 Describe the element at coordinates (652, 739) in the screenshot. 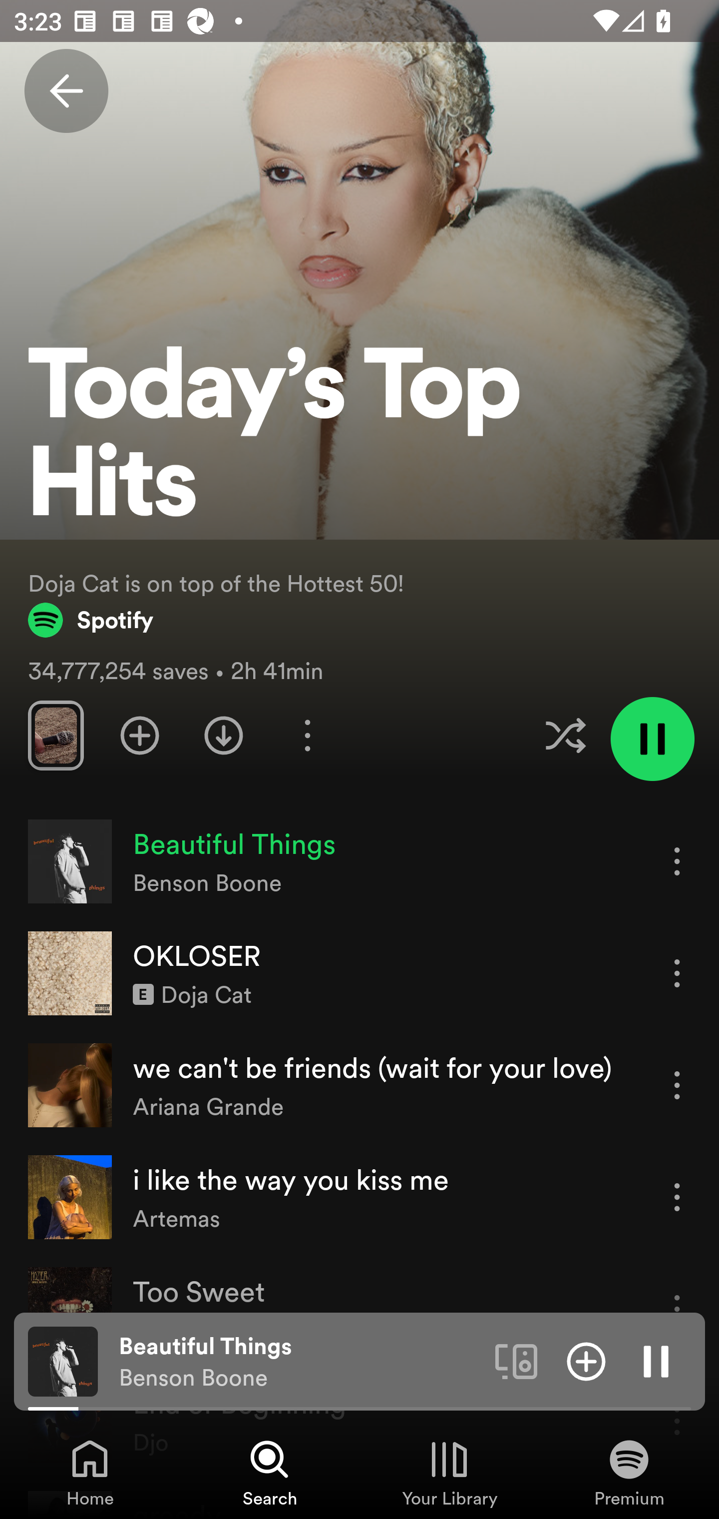

I see `Pause playlist` at that location.